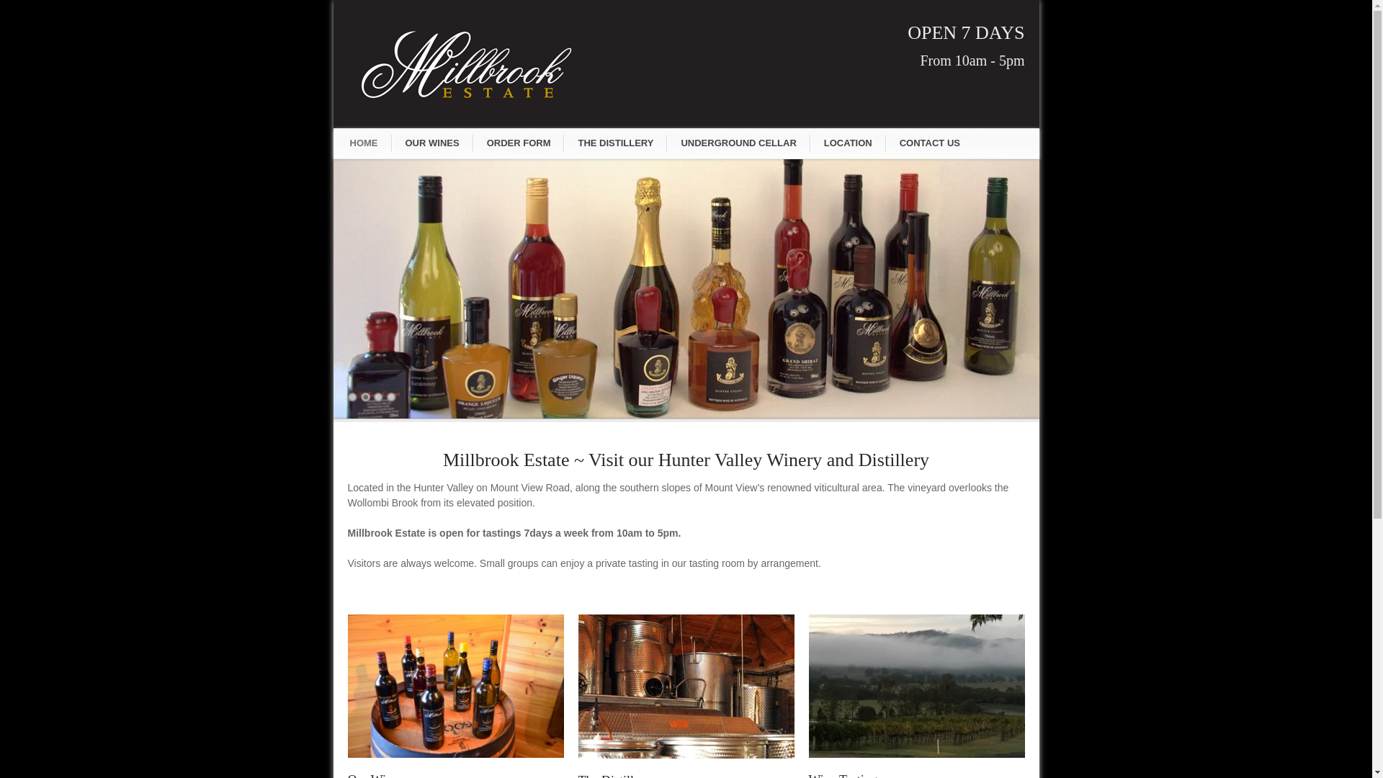 The height and width of the screenshot is (778, 1383). I want to click on UNDERGROUND CELLAR, so click(738, 143).